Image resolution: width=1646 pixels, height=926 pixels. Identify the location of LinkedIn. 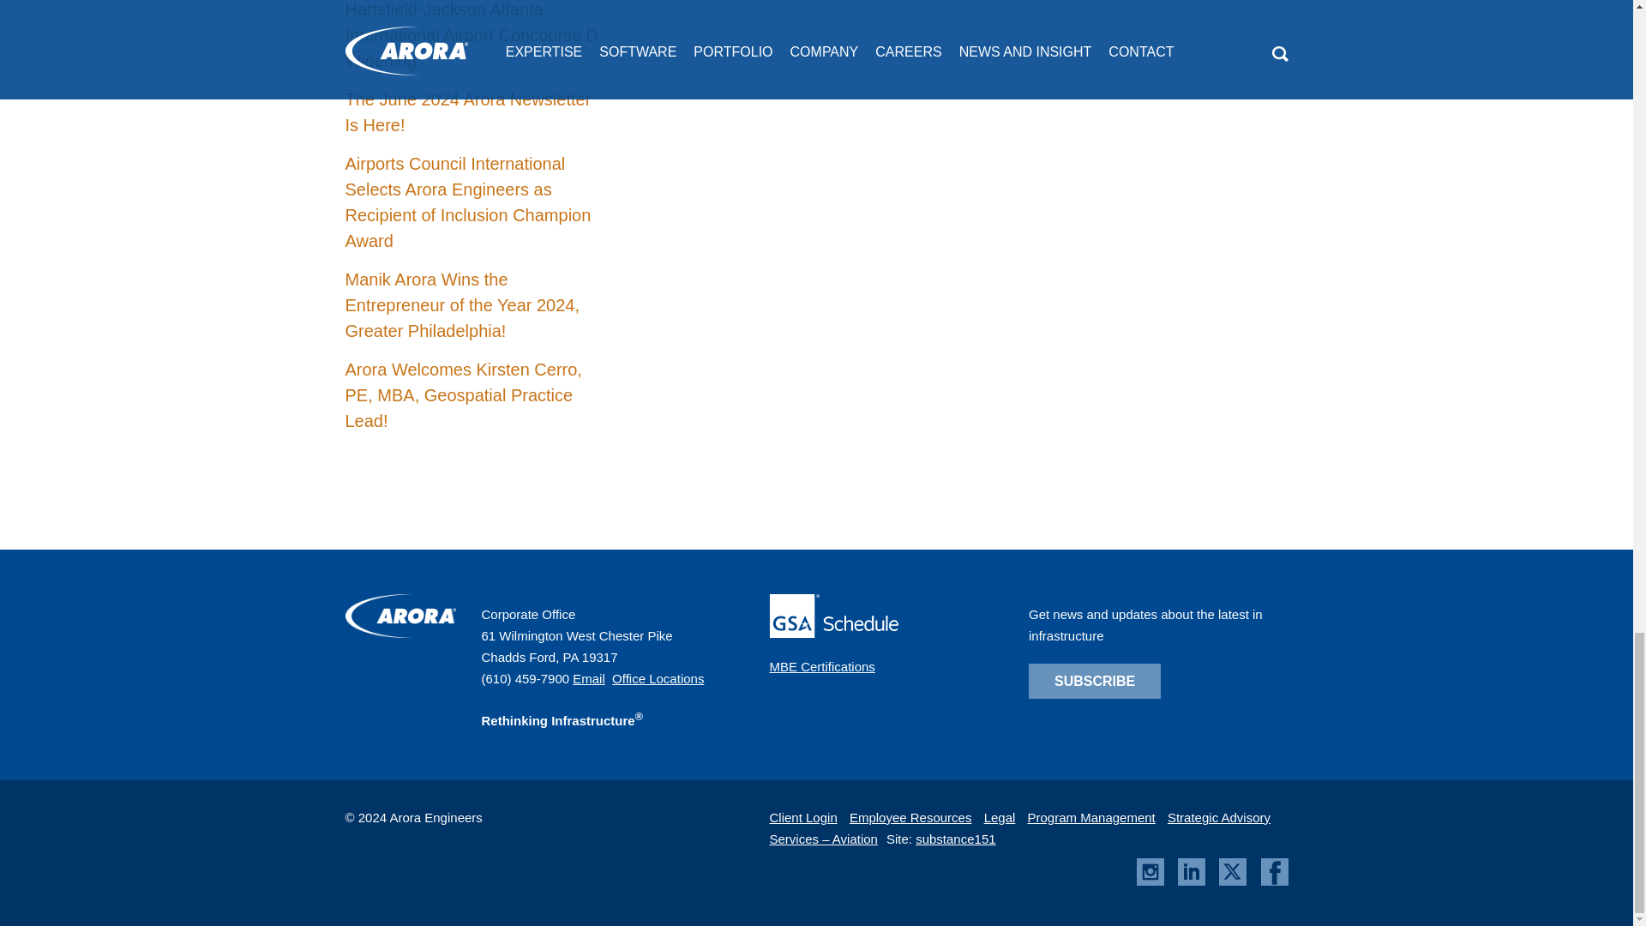
(1192, 871).